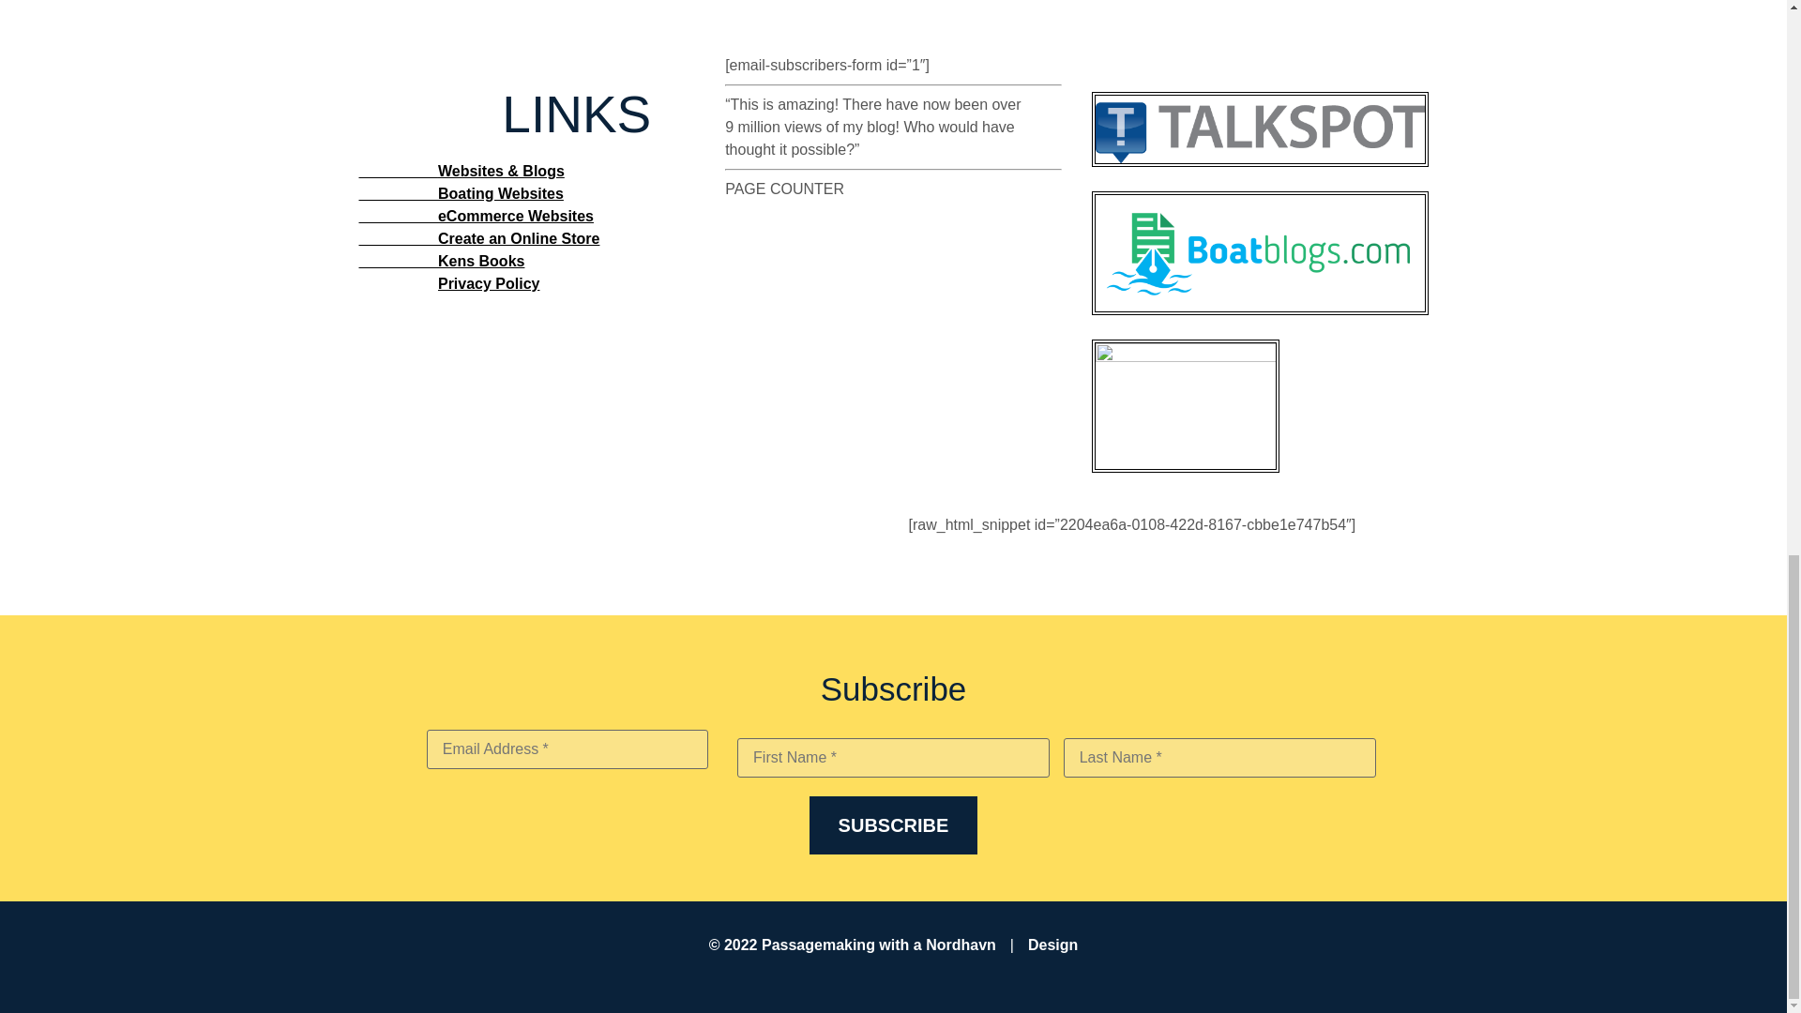 The height and width of the screenshot is (1013, 1801). What do you see at coordinates (460, 193) in the screenshot?
I see `                   Boating Websites` at bounding box center [460, 193].